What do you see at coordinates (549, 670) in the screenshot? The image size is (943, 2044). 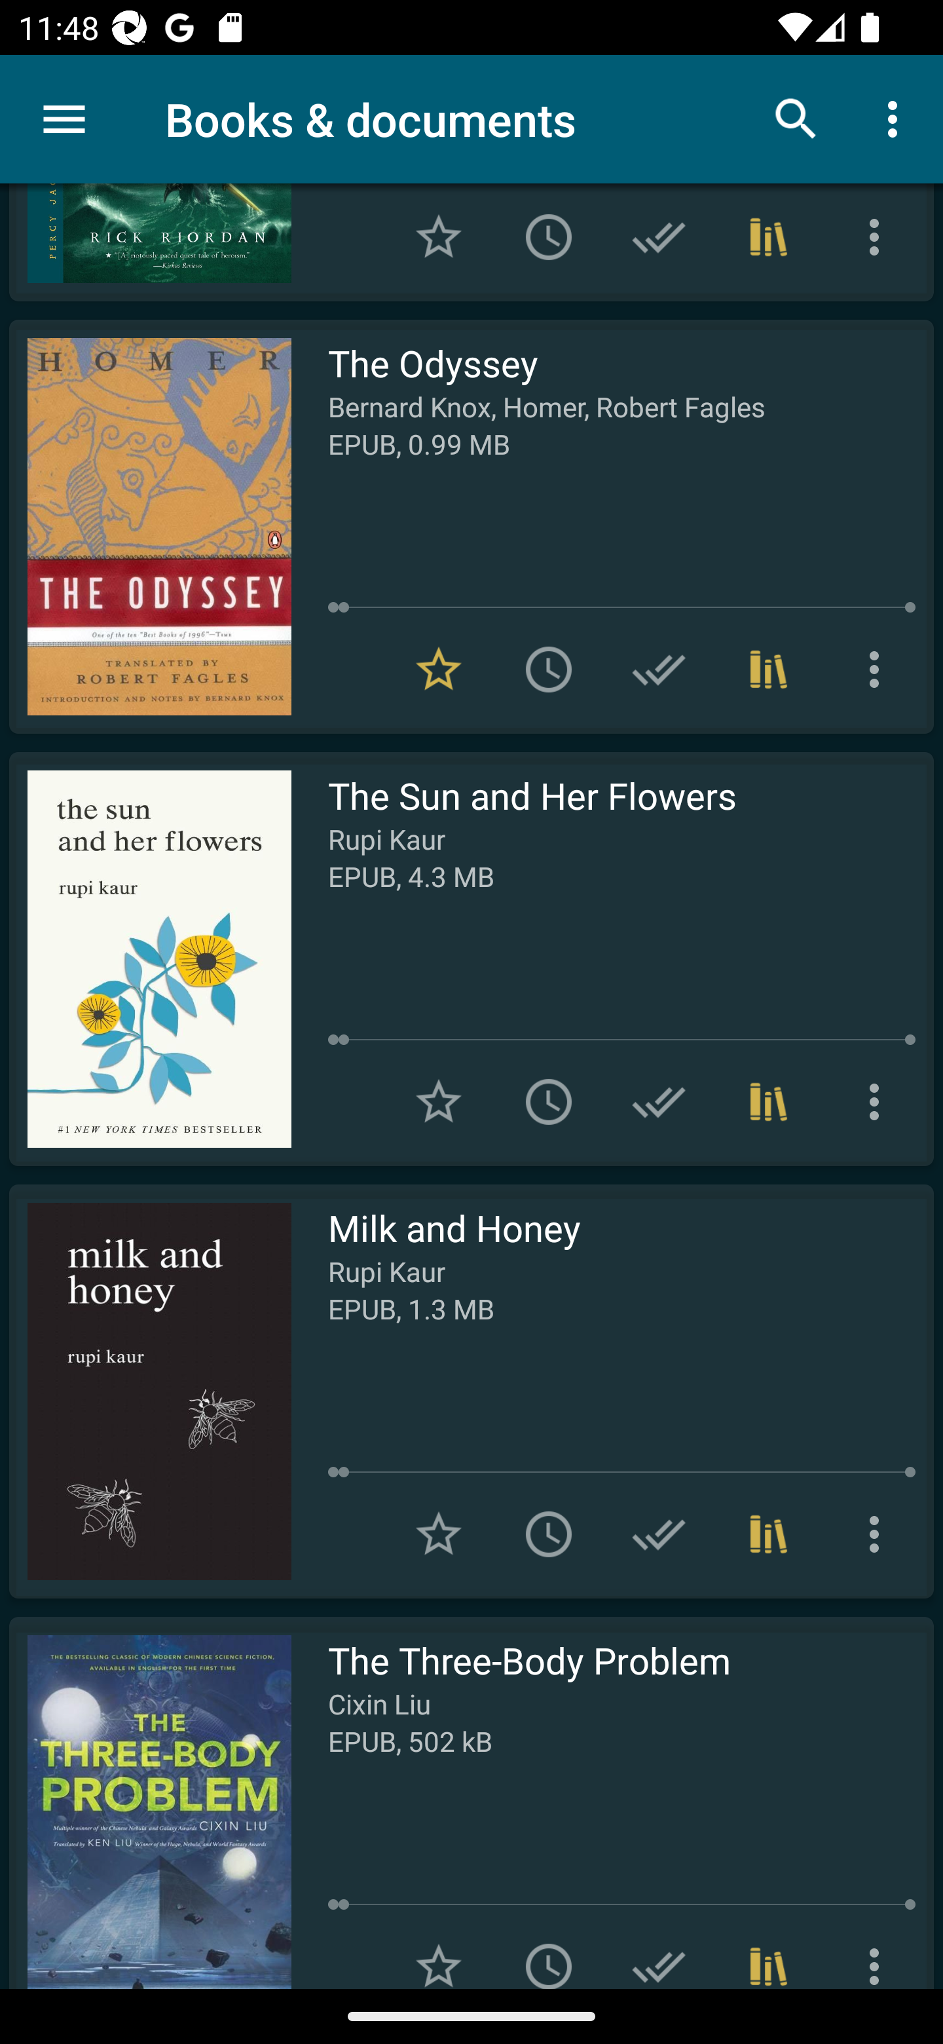 I see `Add to To read` at bounding box center [549, 670].